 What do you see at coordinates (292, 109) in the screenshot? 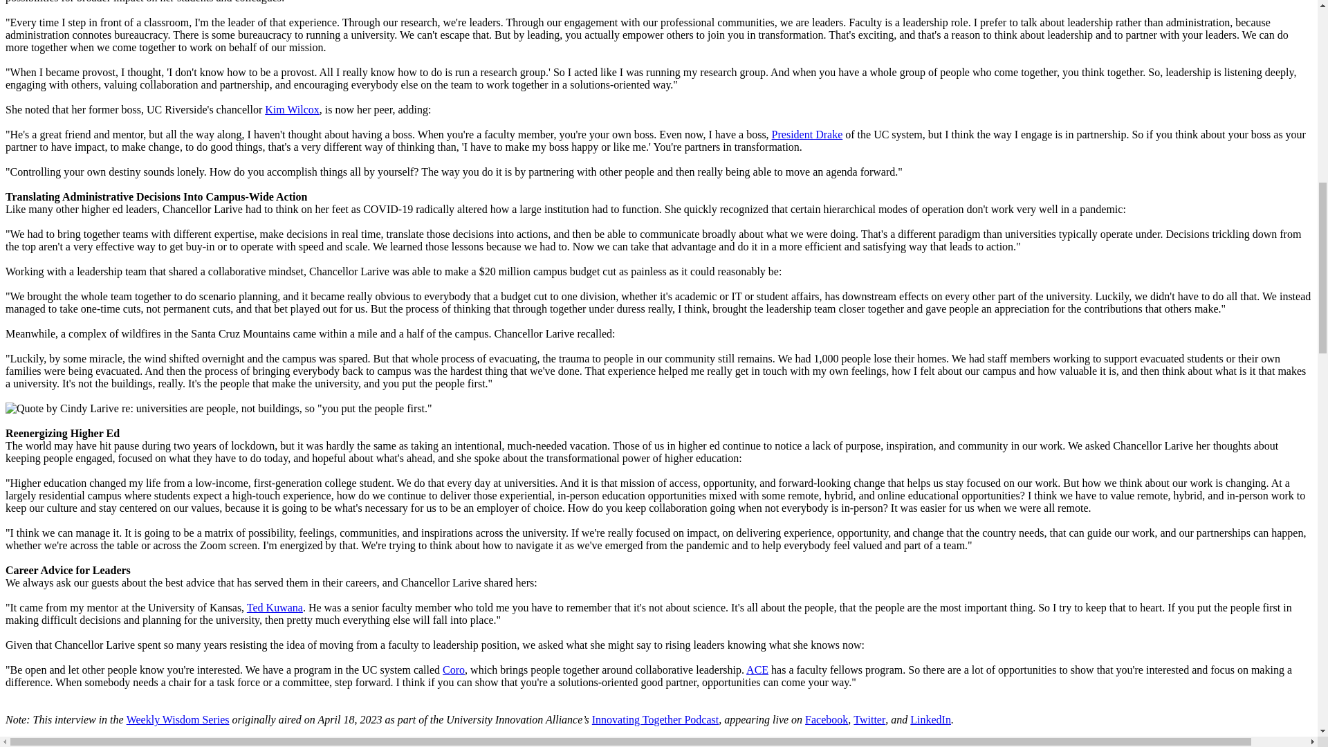
I see `Kim Wilcox` at bounding box center [292, 109].